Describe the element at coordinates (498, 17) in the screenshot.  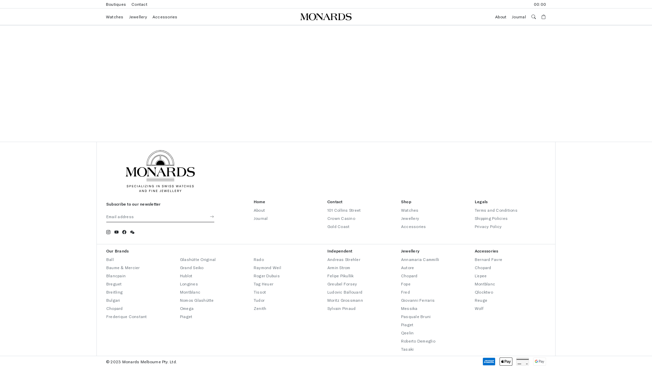
I see `About` at that location.